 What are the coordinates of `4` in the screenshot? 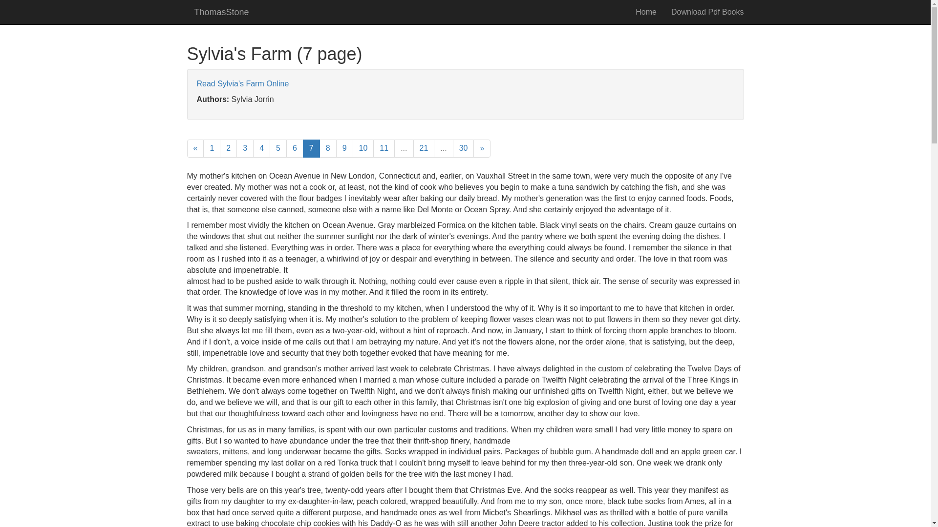 It's located at (261, 148).